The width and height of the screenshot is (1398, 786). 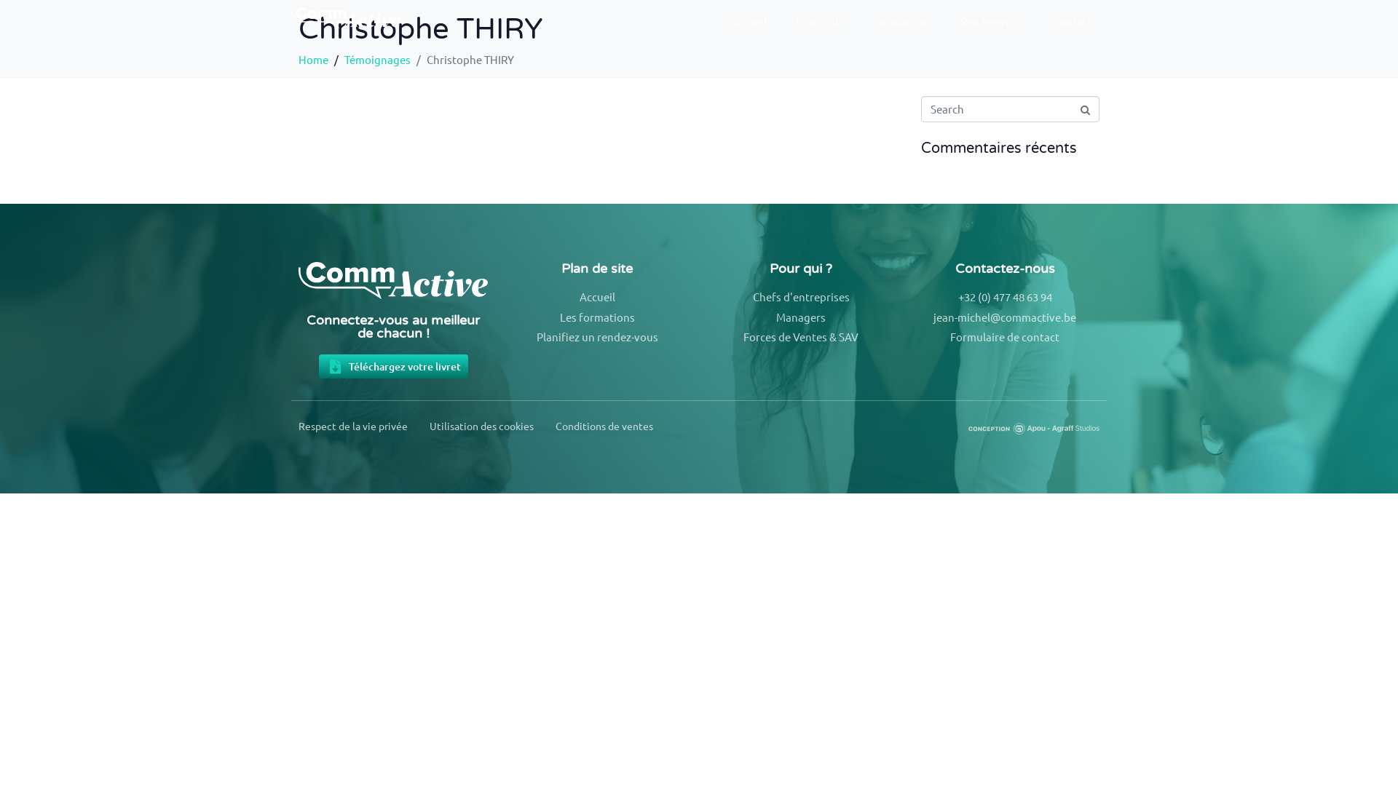 What do you see at coordinates (482, 426) in the screenshot?
I see `Utilisation des cookies` at bounding box center [482, 426].